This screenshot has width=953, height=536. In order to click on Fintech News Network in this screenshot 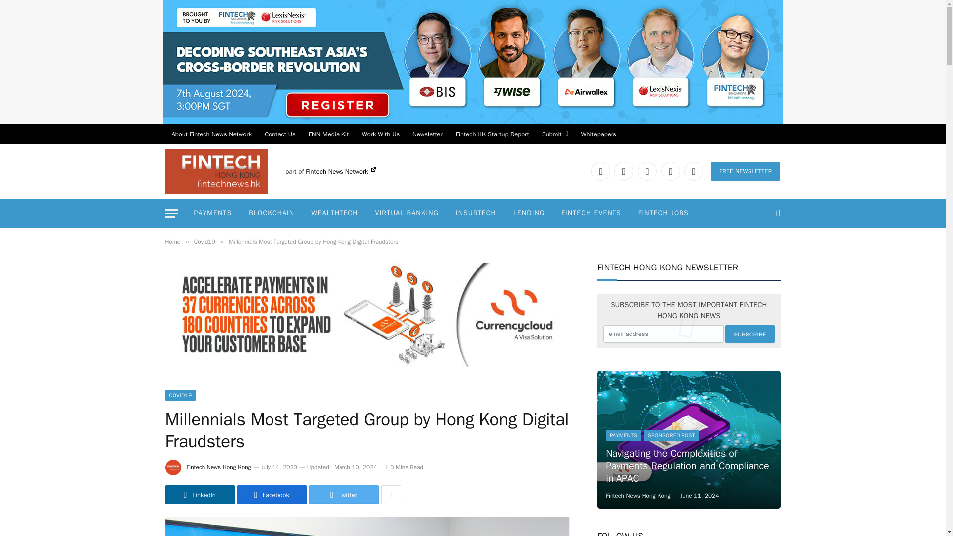, I will do `click(340, 171)`.